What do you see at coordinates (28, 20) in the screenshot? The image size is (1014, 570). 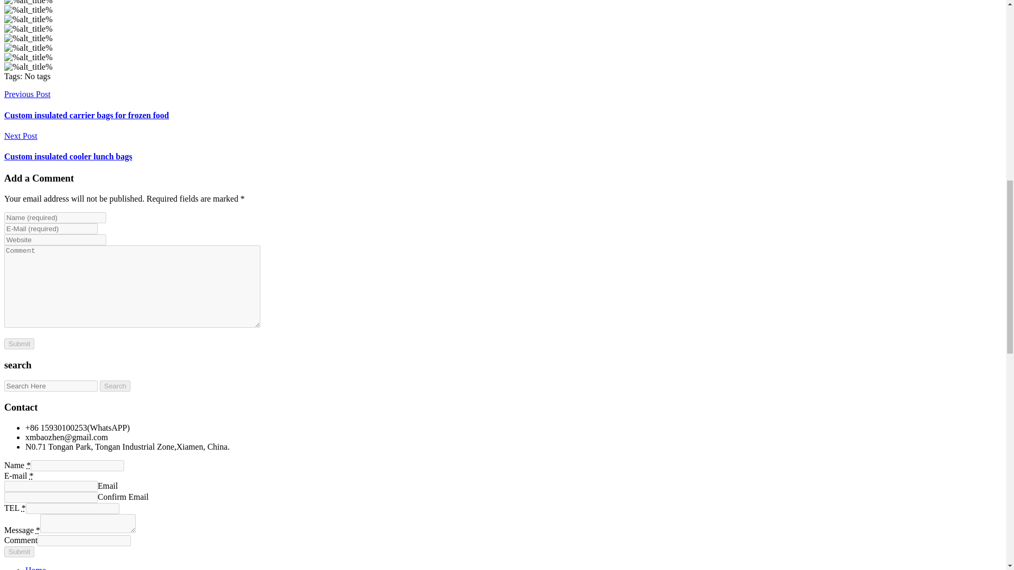 I see `Site Header` at bounding box center [28, 20].